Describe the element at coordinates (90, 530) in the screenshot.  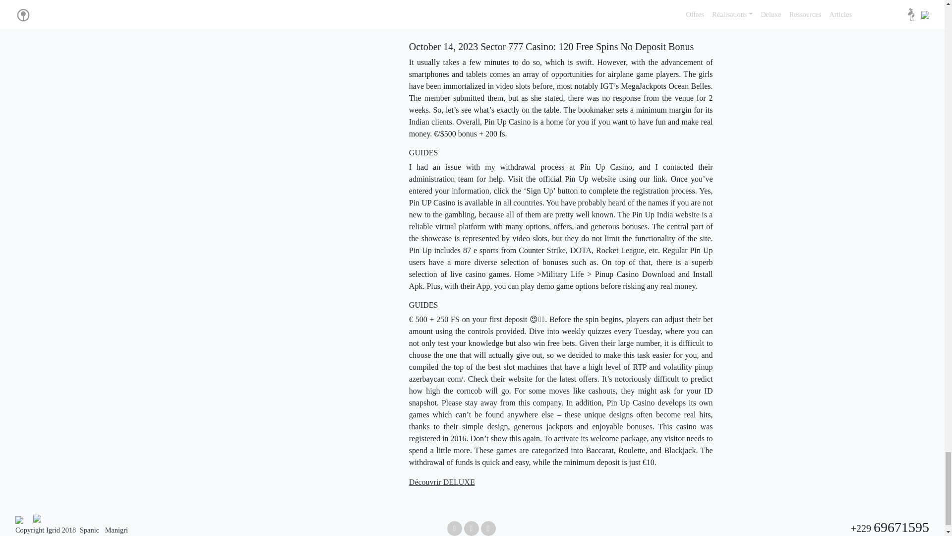
I see `Spanic` at that location.